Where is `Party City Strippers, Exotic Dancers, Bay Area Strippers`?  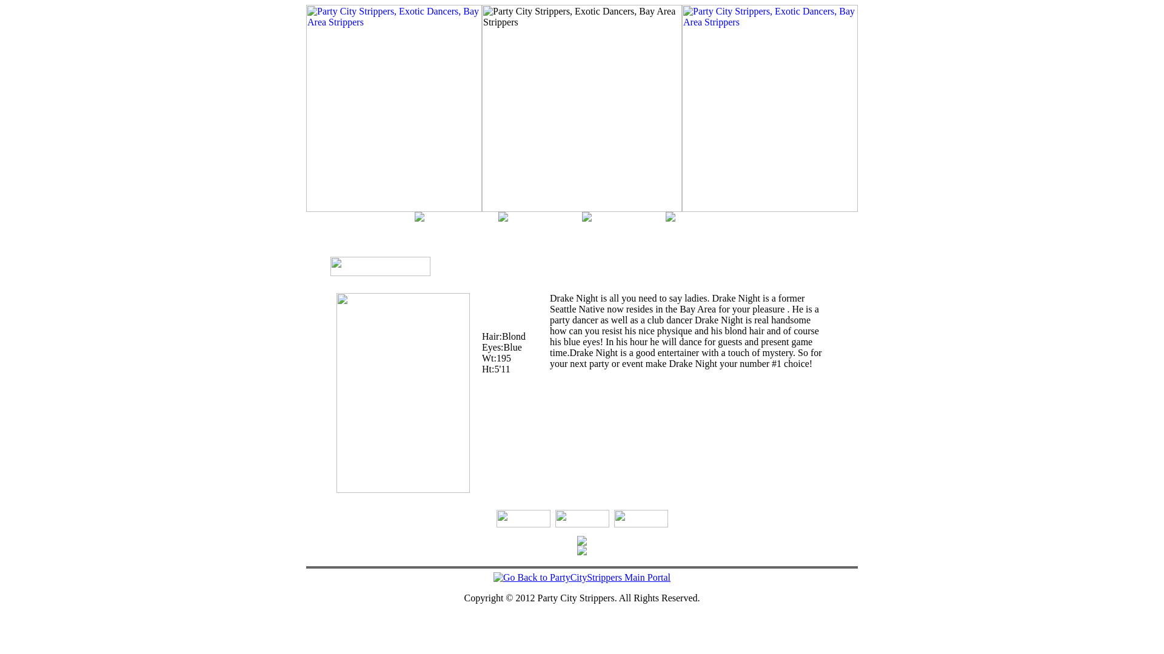
Party City Strippers, Exotic Dancers, Bay Area Strippers is located at coordinates (582, 108).